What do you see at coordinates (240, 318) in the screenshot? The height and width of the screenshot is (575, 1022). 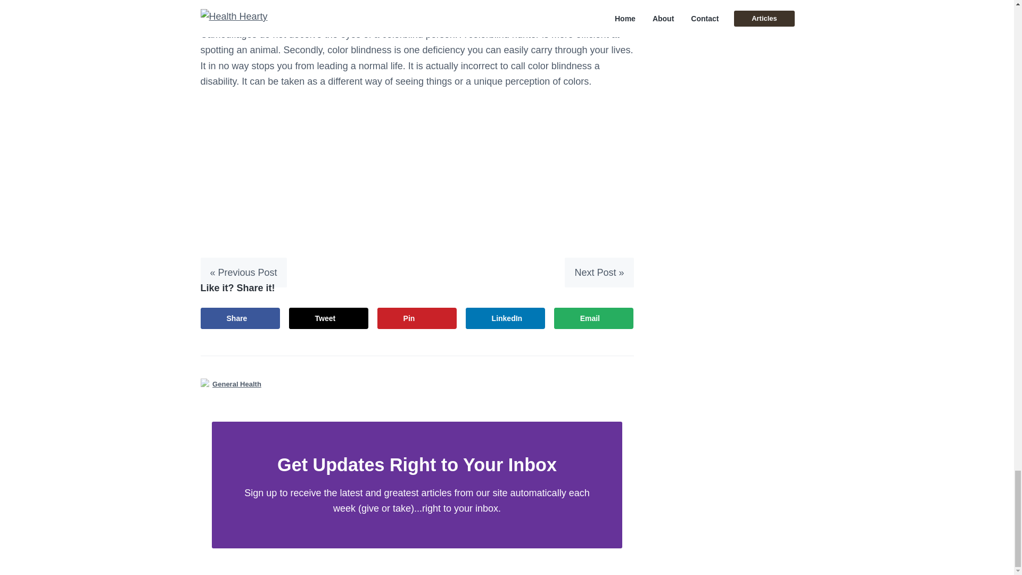 I see `Share on Facebook` at bounding box center [240, 318].